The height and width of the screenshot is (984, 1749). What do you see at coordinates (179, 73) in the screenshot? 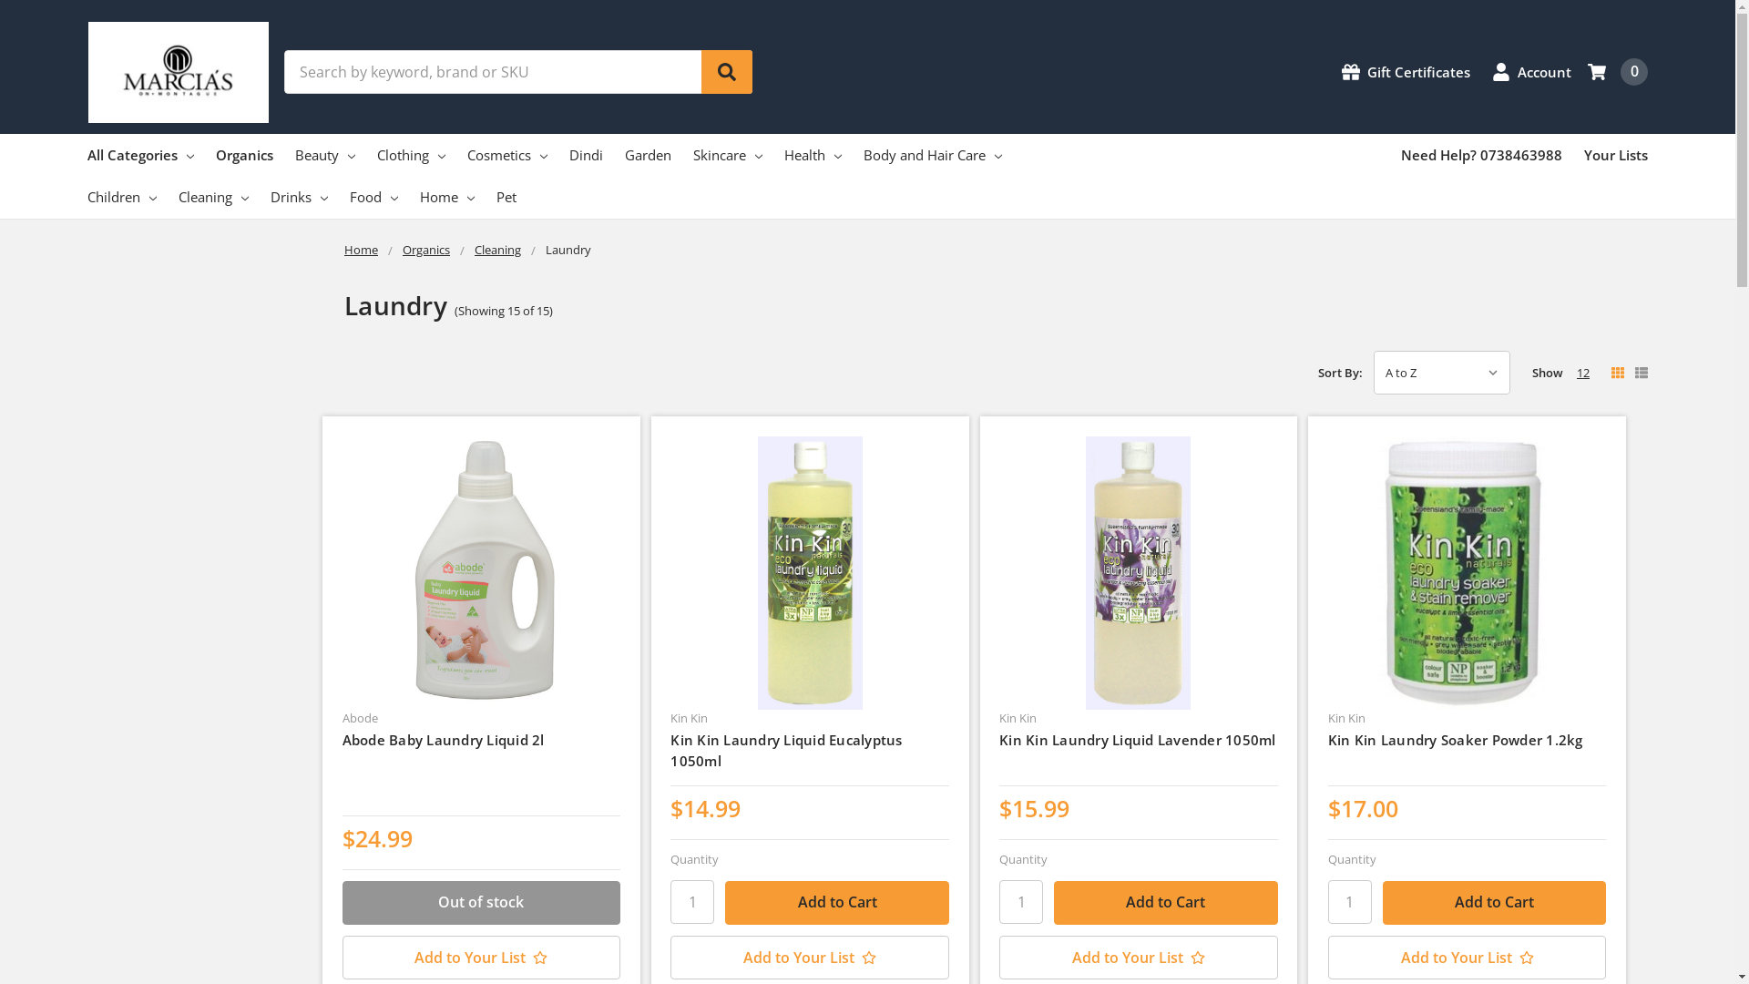
I see `Marcia's on Montague` at bounding box center [179, 73].